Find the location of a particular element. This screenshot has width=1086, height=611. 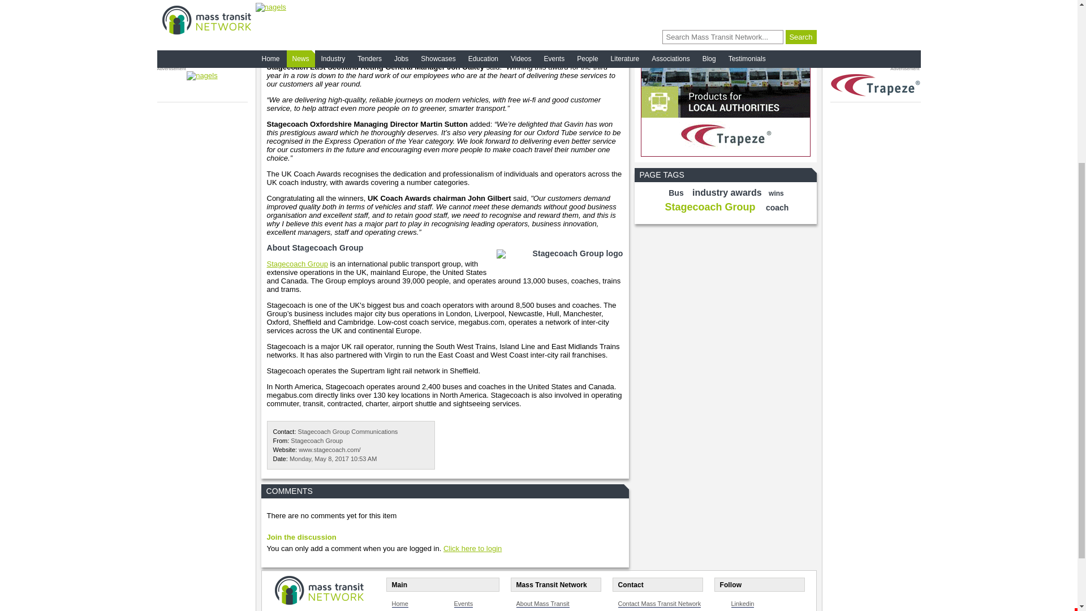

Stagecoach Group Communications is located at coordinates (348, 431).